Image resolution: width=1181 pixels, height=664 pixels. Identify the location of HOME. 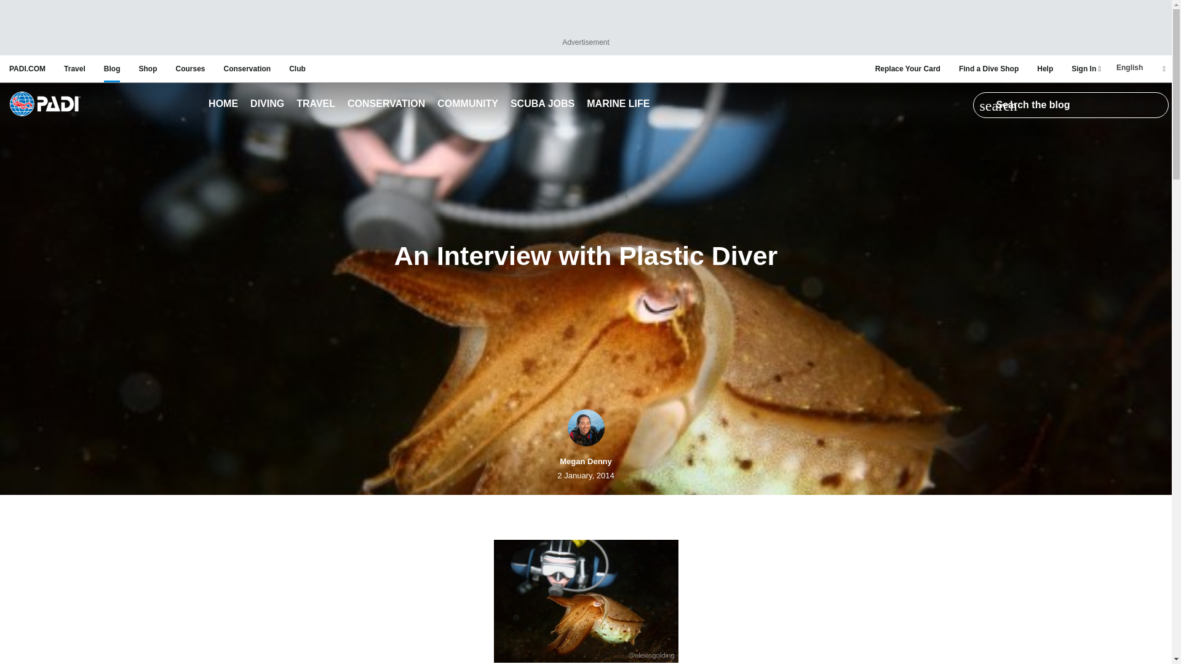
(223, 105).